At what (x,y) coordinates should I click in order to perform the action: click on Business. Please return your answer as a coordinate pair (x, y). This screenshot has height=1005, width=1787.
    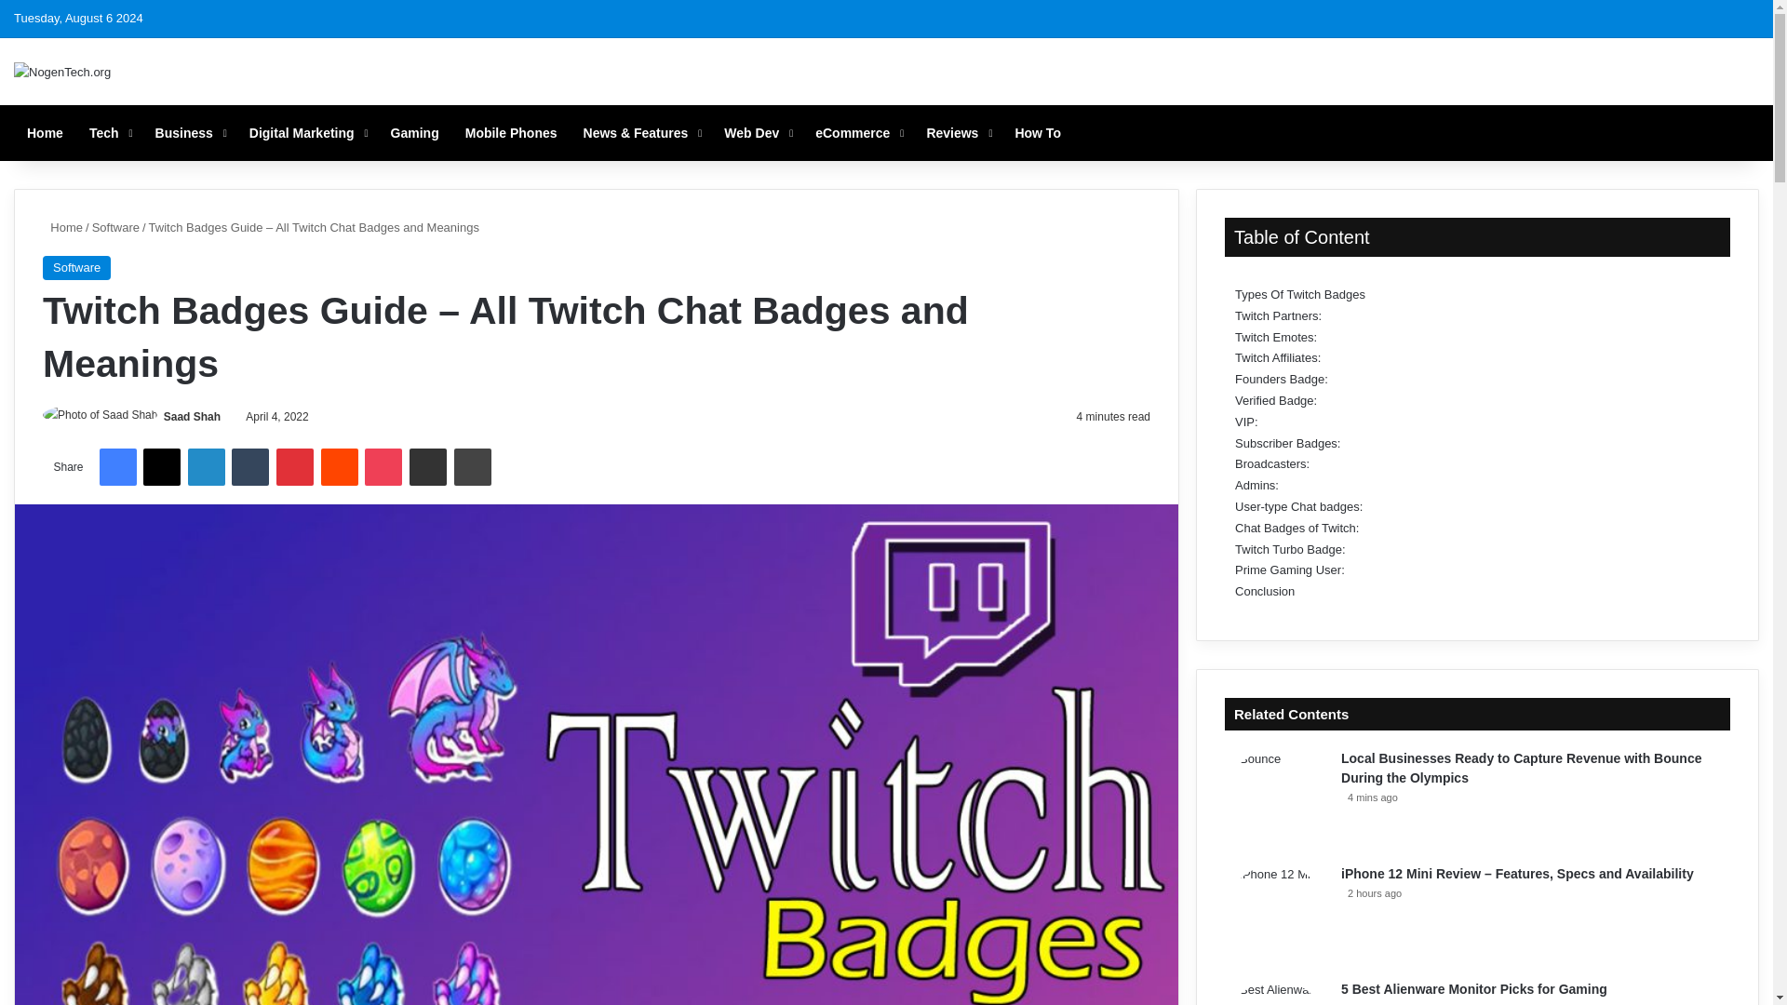
    Looking at the image, I should click on (189, 132).